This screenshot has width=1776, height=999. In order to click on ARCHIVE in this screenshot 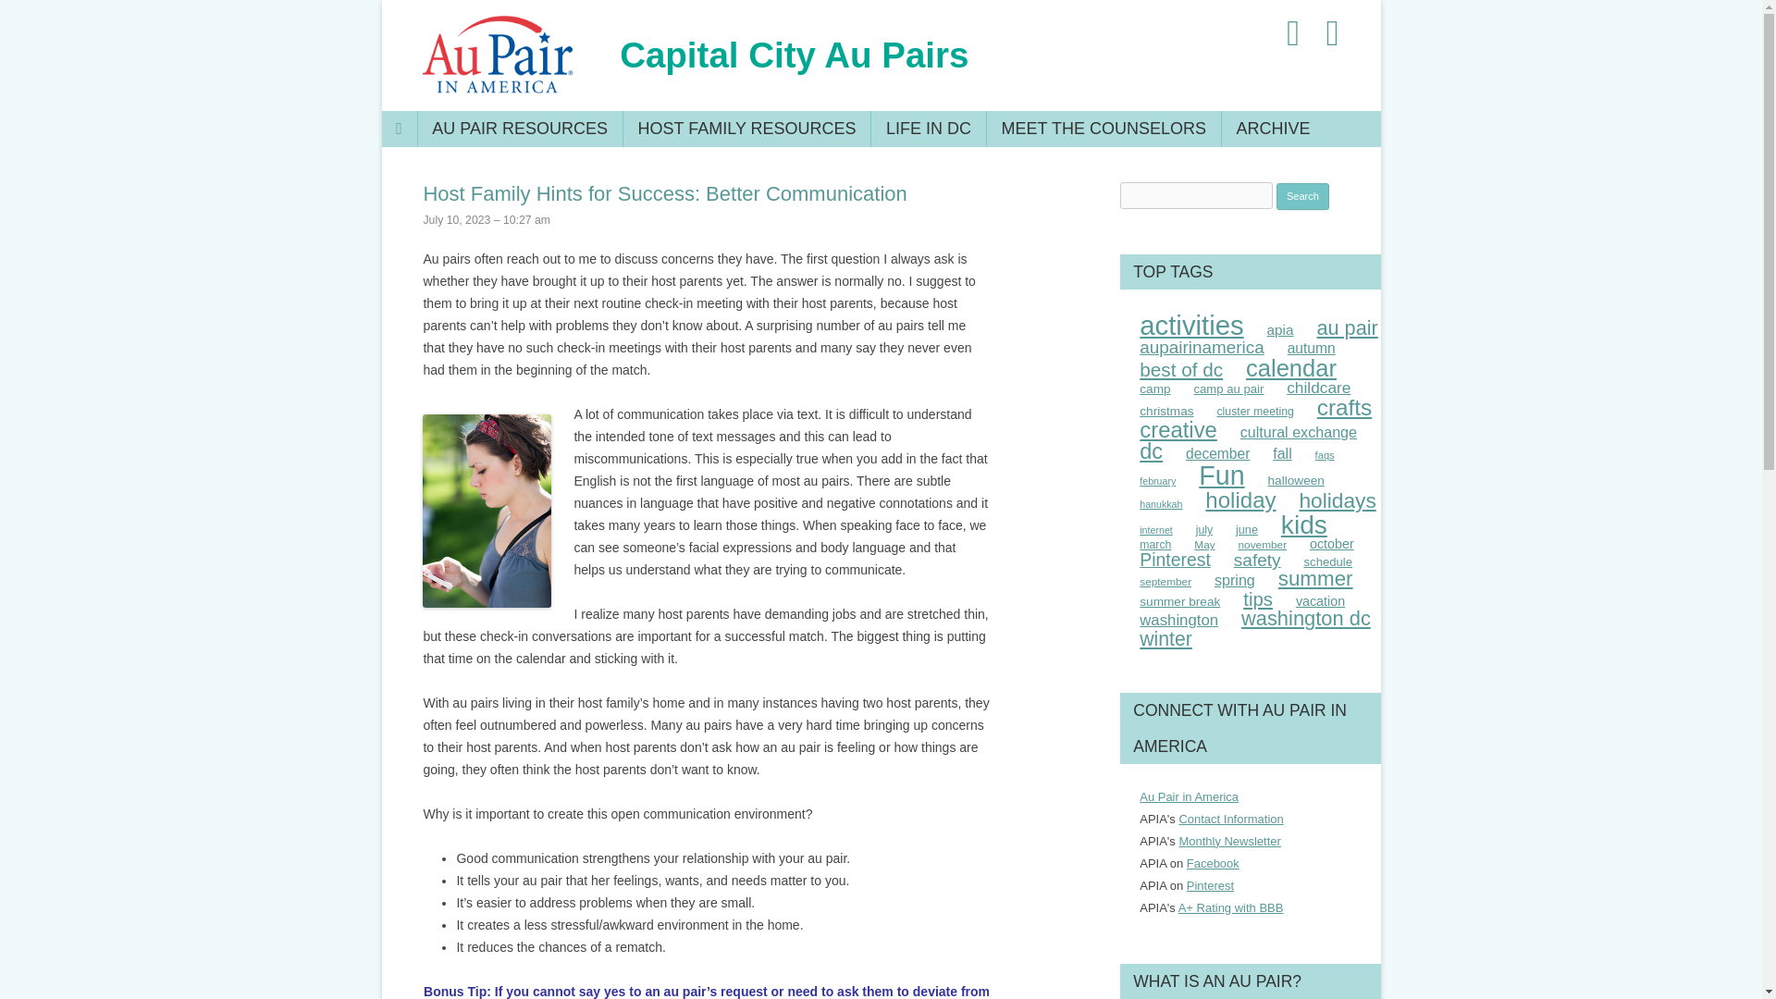, I will do `click(1273, 128)`.